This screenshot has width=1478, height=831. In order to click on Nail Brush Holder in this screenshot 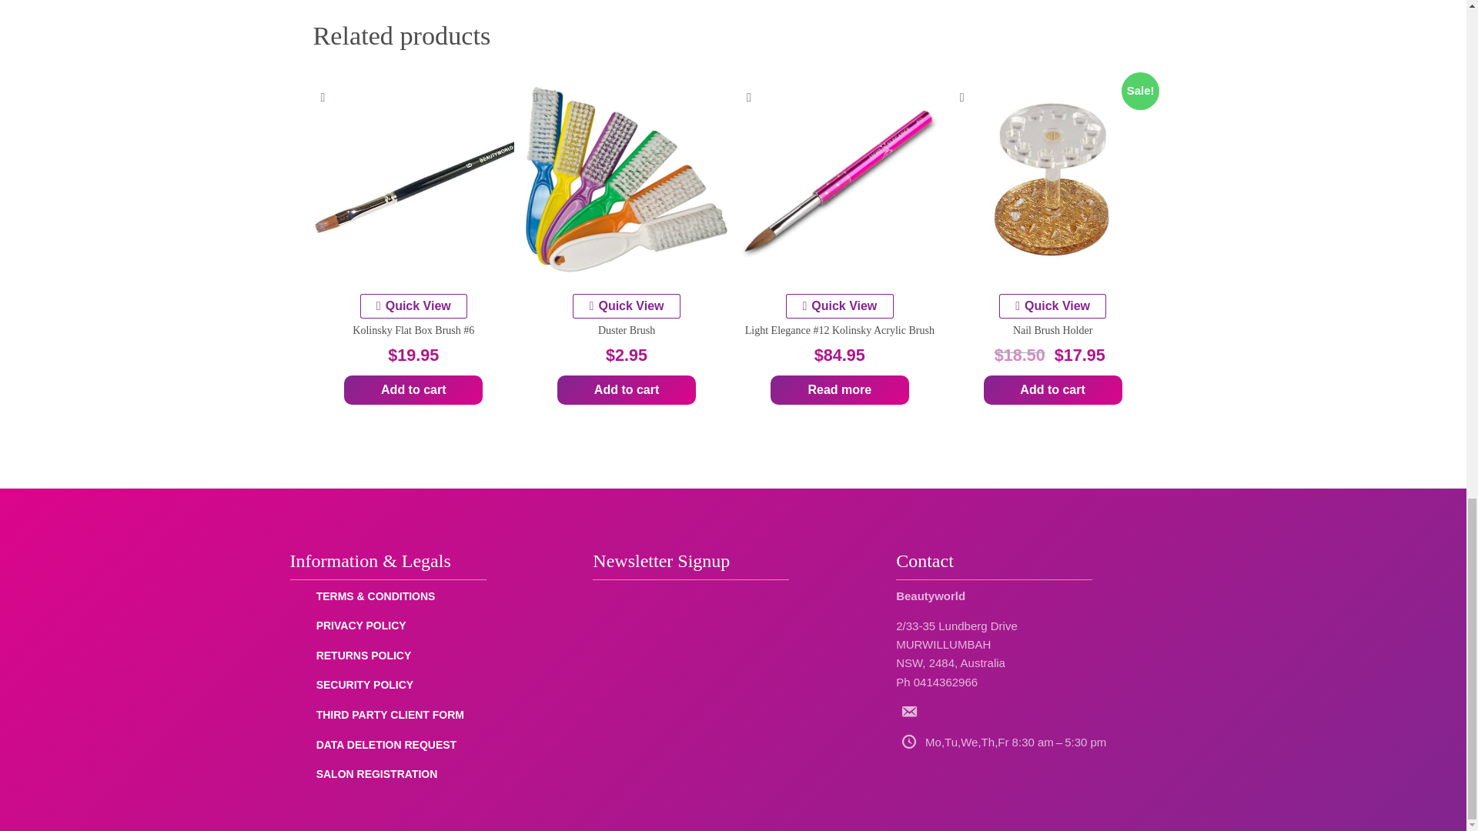, I will do `click(1053, 179)`.